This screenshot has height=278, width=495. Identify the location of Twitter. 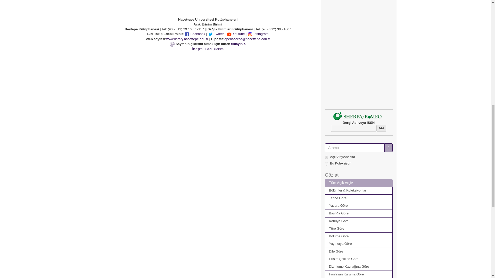
(216, 34).